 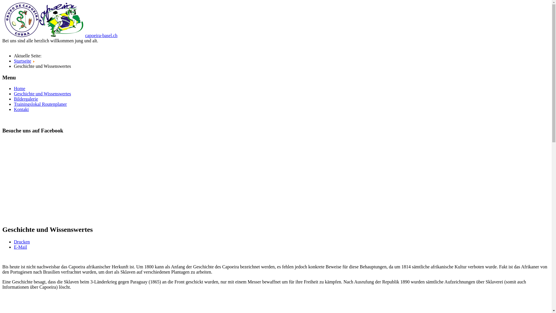 I want to click on Startseite, so click(x=23, y=61).